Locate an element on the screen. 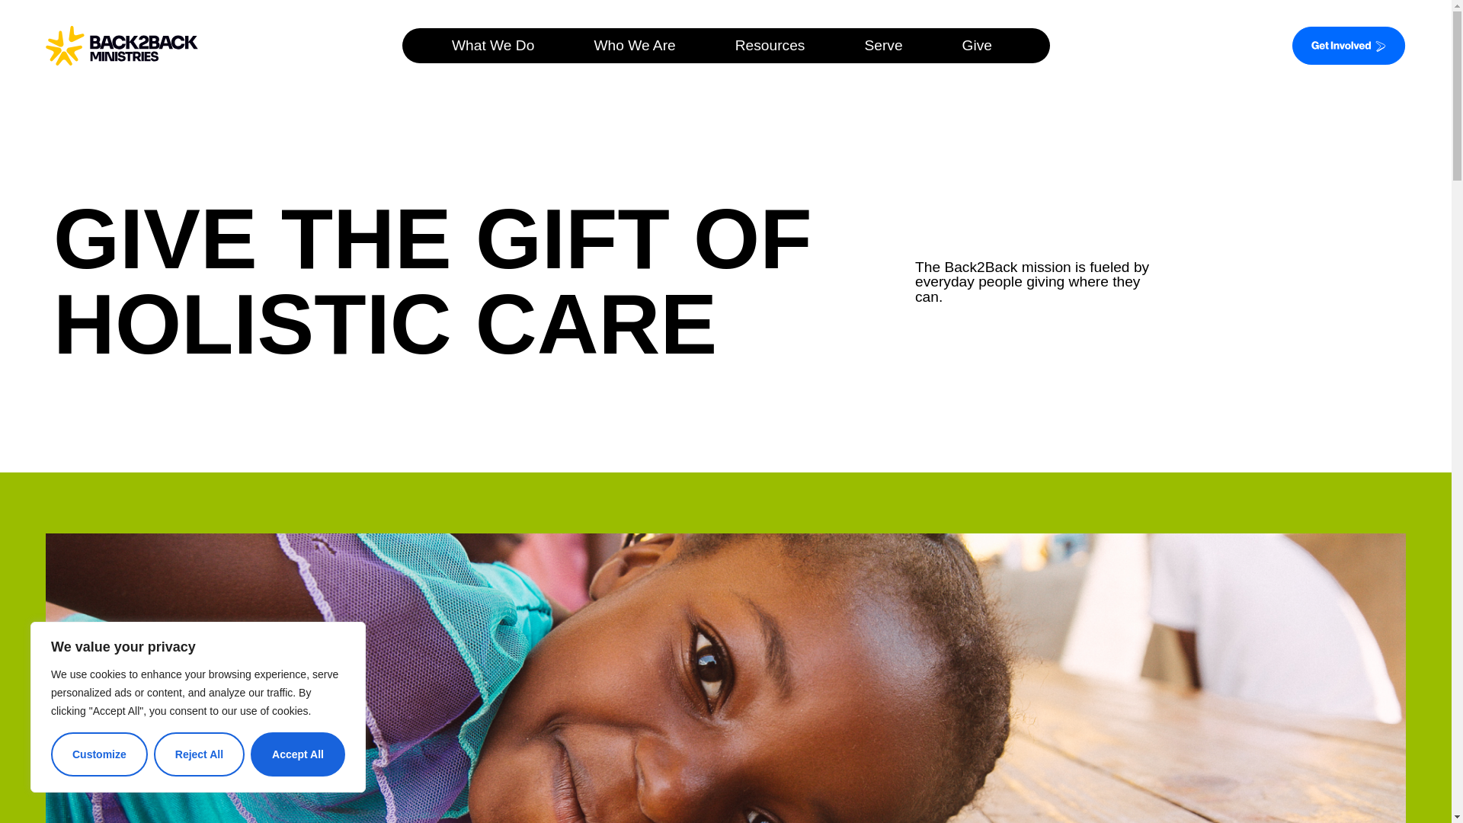  Serve is located at coordinates (886, 45).